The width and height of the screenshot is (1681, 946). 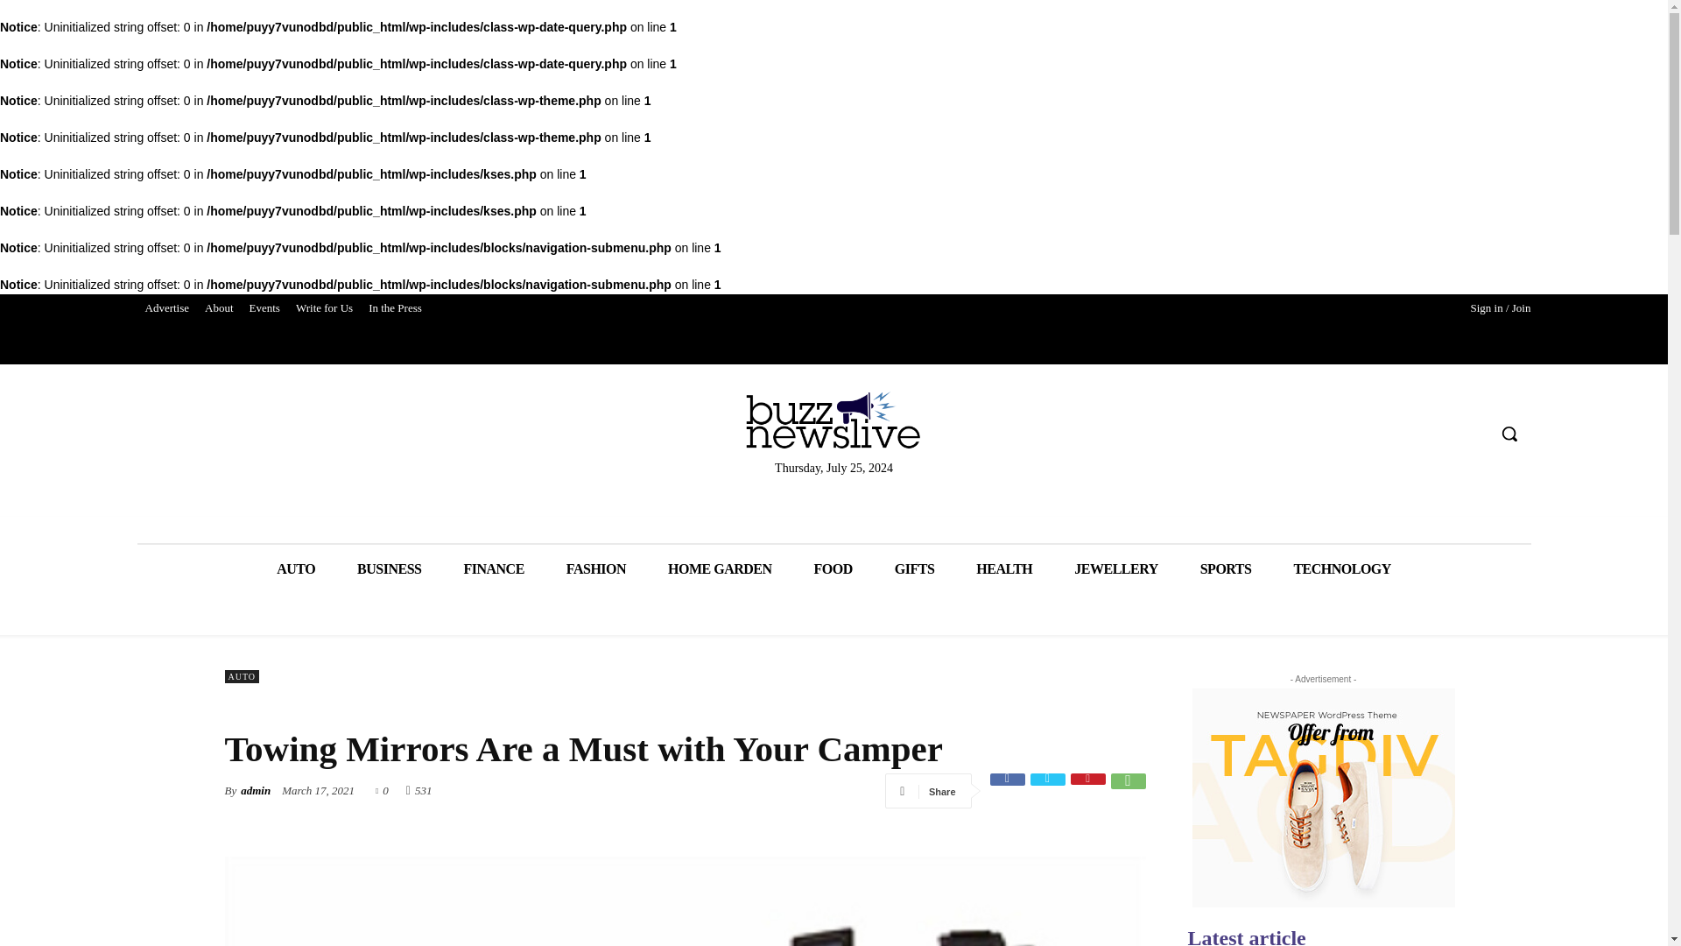 I want to click on HOME GARDEN, so click(x=720, y=569).